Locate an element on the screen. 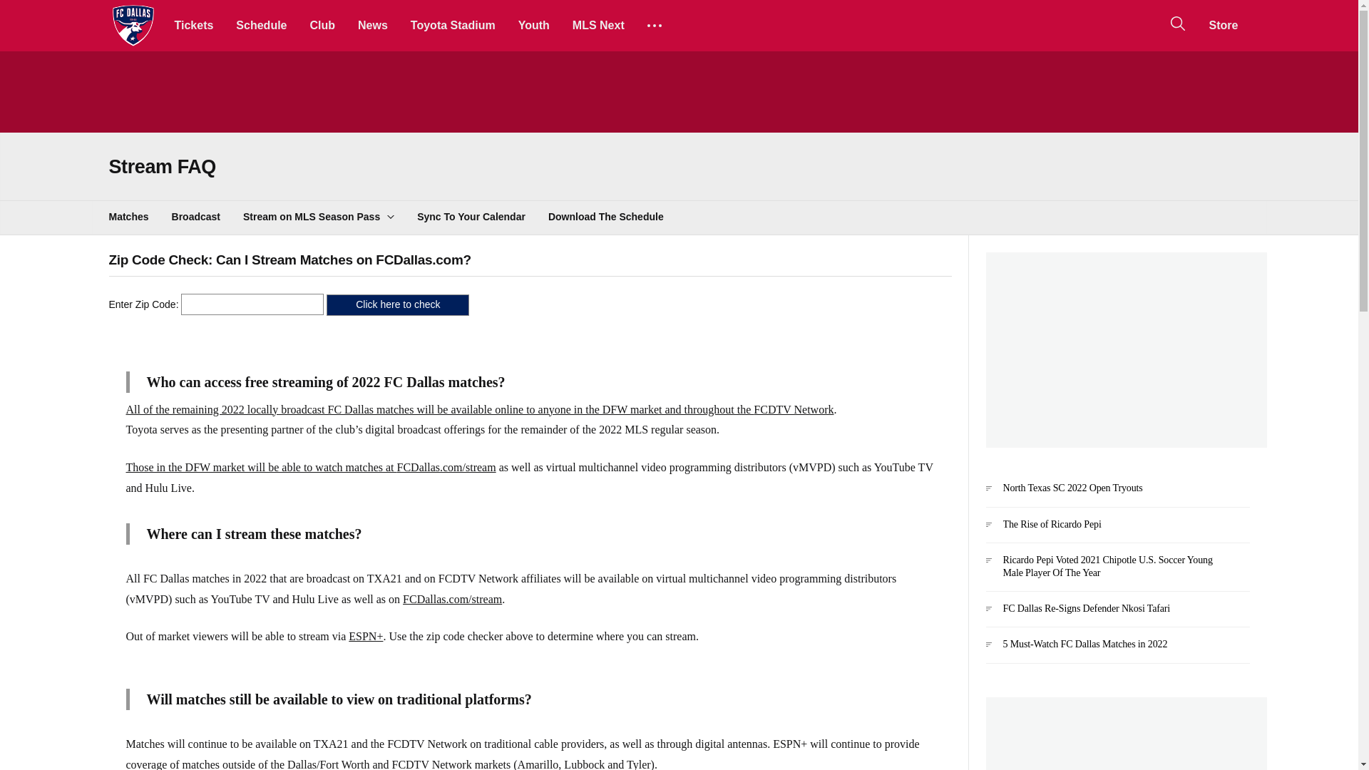 The width and height of the screenshot is (1369, 770). Toyota Stadium is located at coordinates (453, 25).